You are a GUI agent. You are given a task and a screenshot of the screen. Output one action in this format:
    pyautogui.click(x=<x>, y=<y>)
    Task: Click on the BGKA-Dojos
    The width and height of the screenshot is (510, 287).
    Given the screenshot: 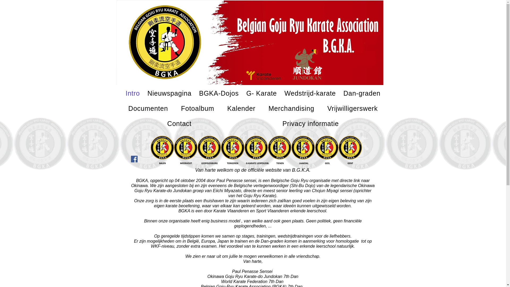 What is the action you would take?
    pyautogui.click(x=219, y=94)
    